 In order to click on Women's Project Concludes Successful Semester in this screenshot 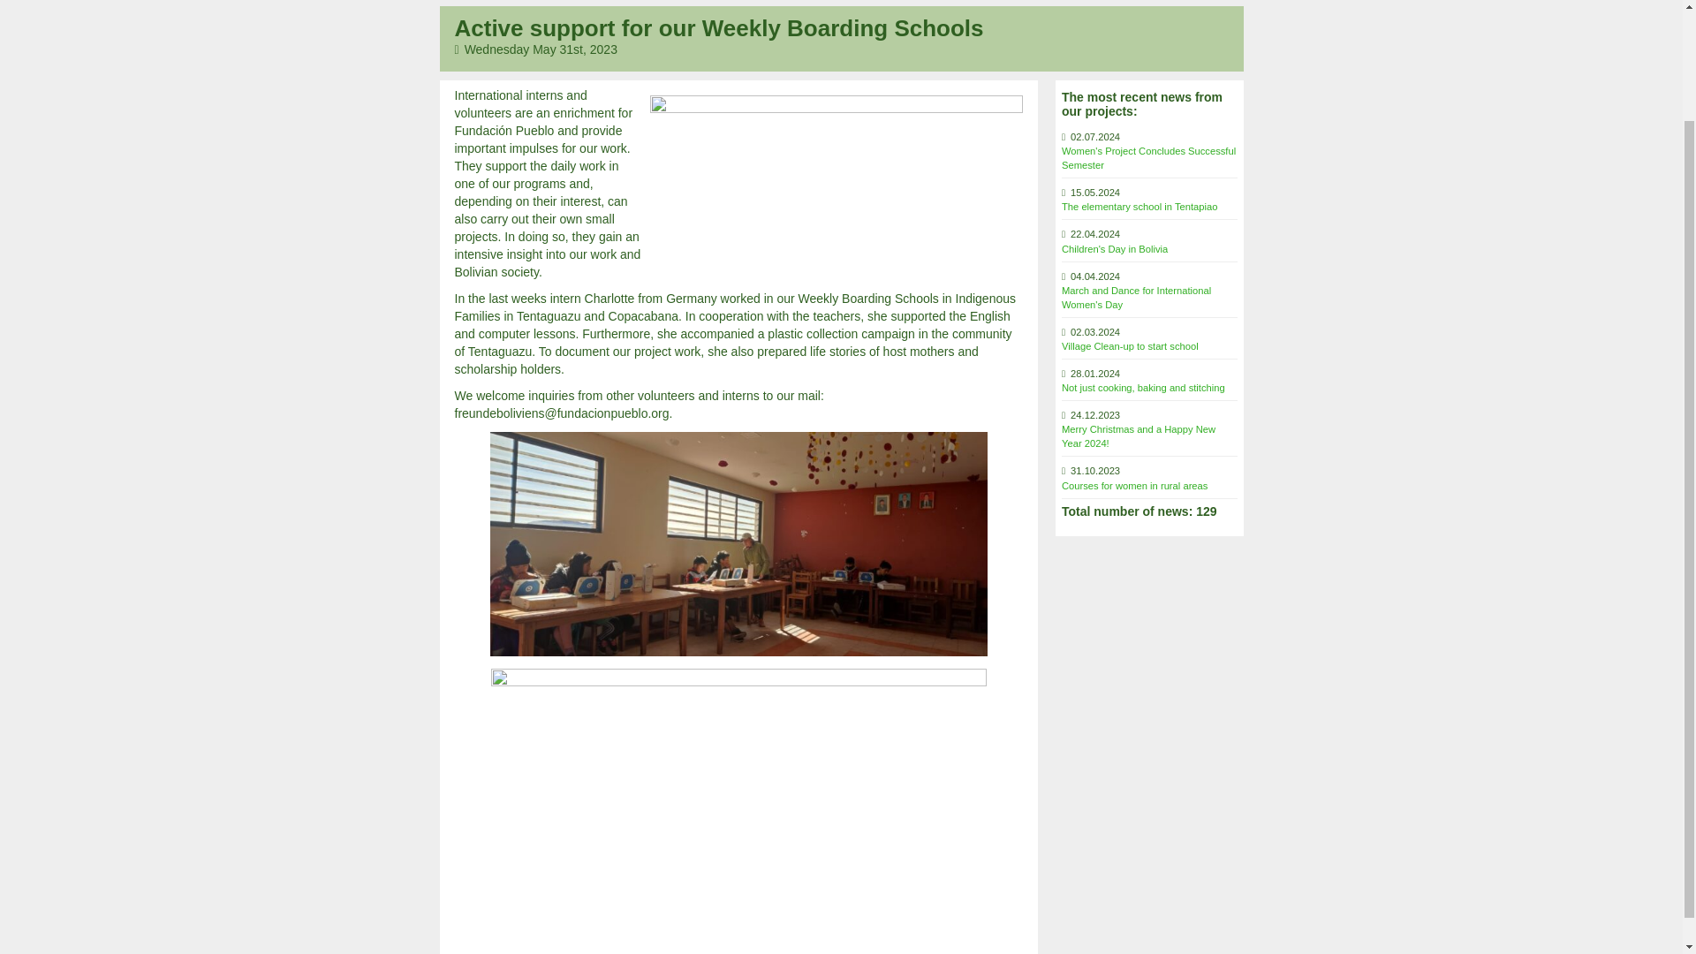, I will do `click(1148, 158)`.